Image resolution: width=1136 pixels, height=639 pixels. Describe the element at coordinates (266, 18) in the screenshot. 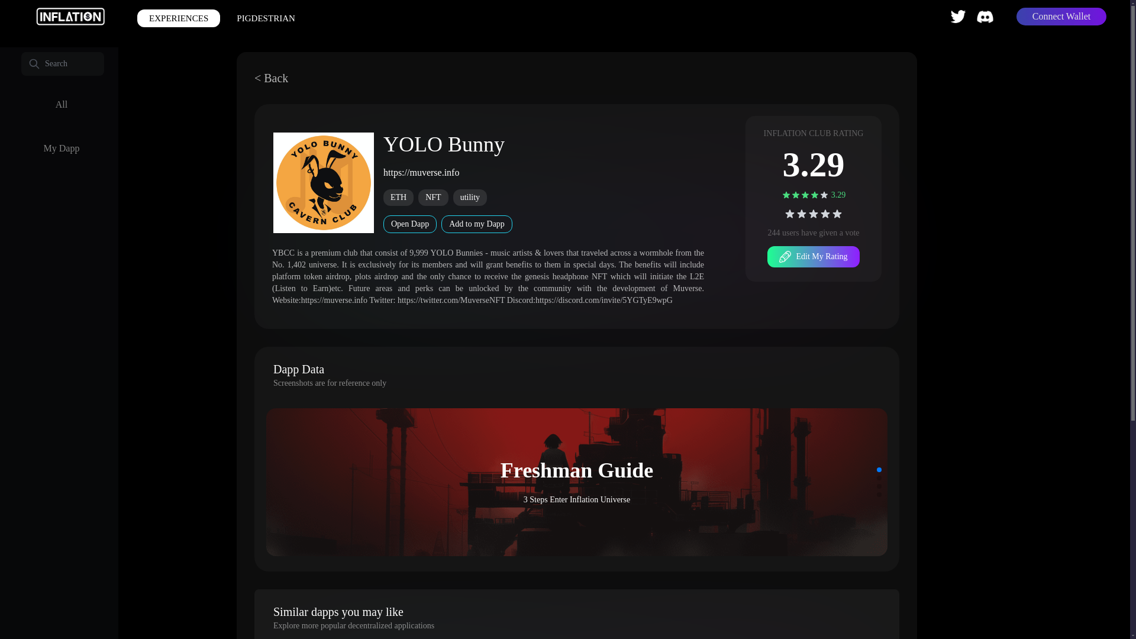

I see `PIGDESTRIAN` at that location.